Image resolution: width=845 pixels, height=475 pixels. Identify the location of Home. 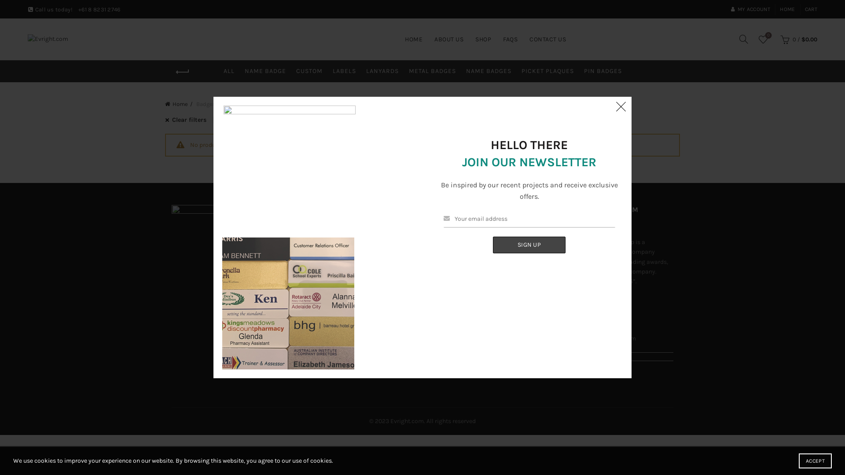
(179, 104).